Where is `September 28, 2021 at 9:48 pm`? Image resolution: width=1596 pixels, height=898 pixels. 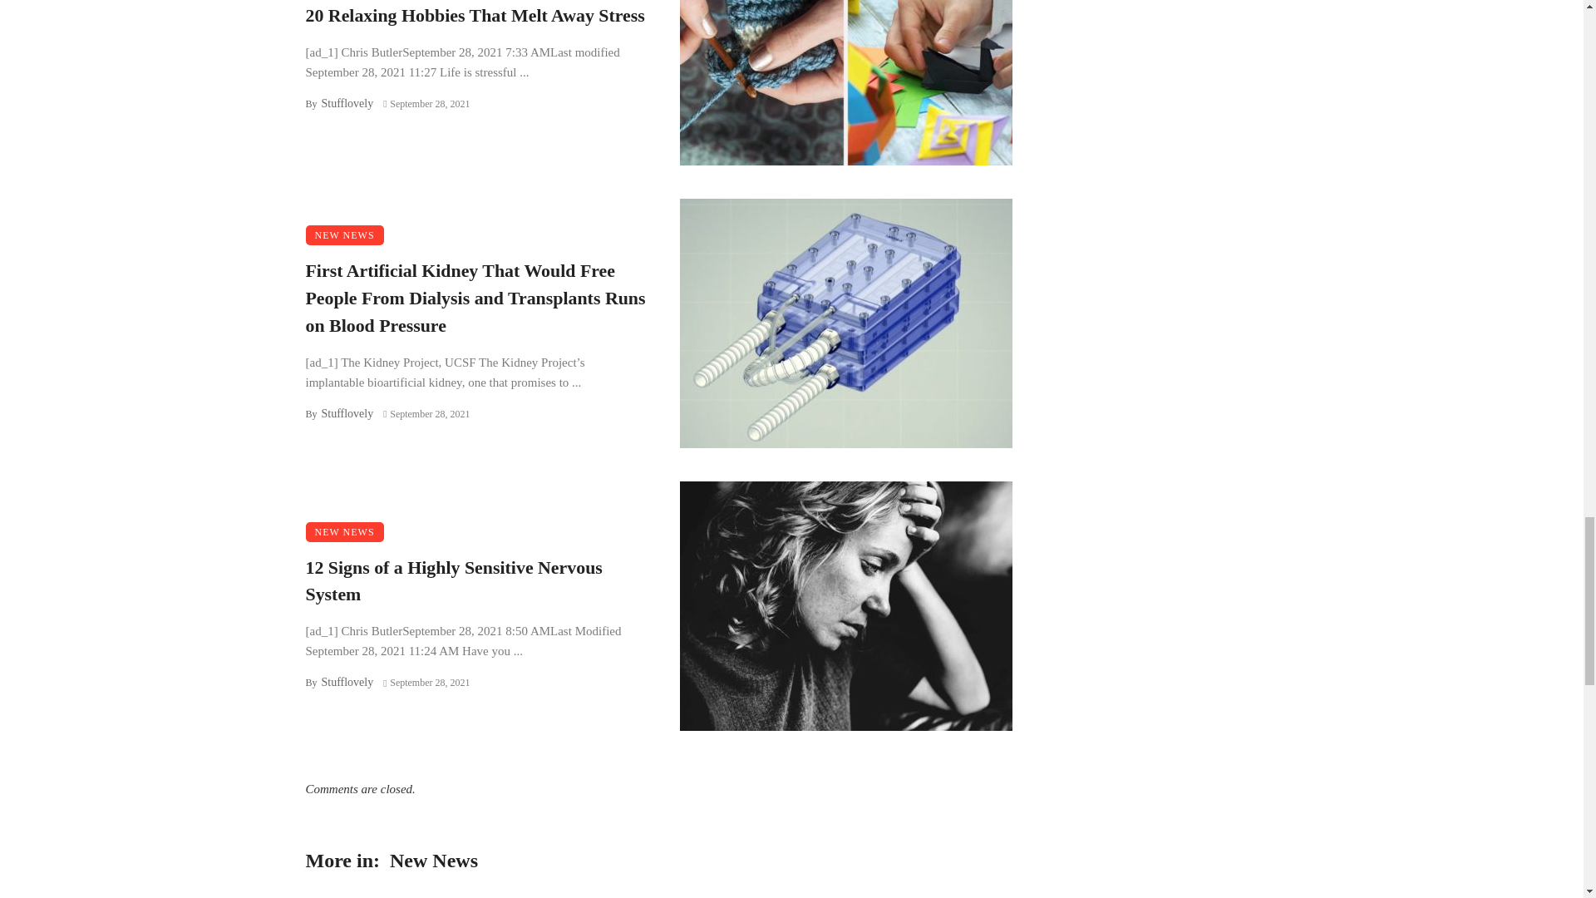 September 28, 2021 at 9:48 pm is located at coordinates (426, 683).